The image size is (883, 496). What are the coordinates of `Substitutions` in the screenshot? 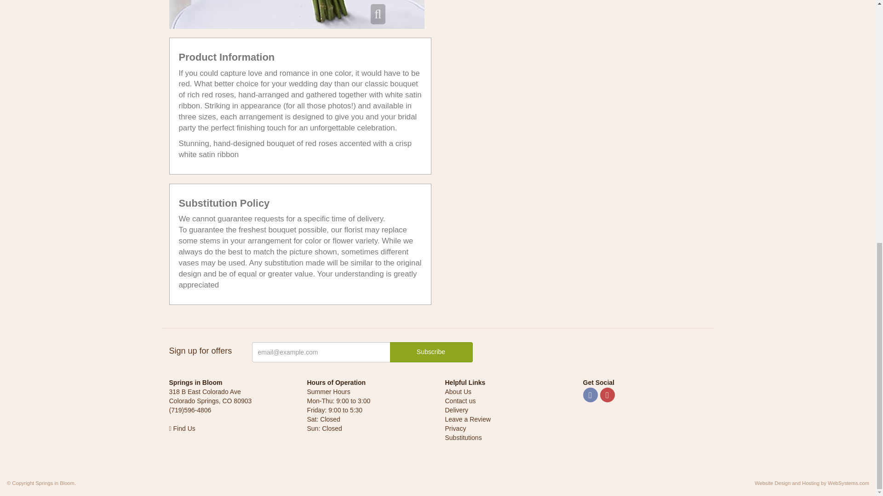 It's located at (464, 438).